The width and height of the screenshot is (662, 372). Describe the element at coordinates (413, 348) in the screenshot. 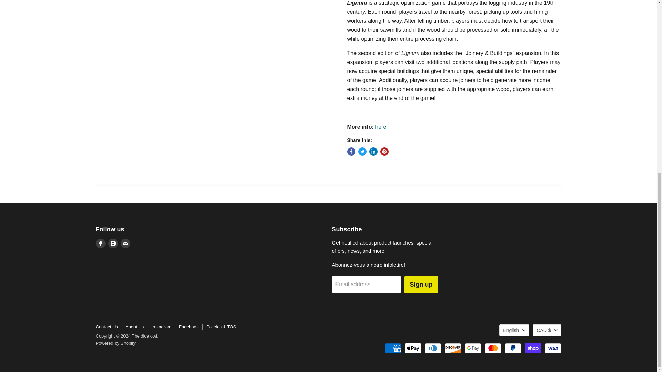

I see `Apple Pay` at that location.